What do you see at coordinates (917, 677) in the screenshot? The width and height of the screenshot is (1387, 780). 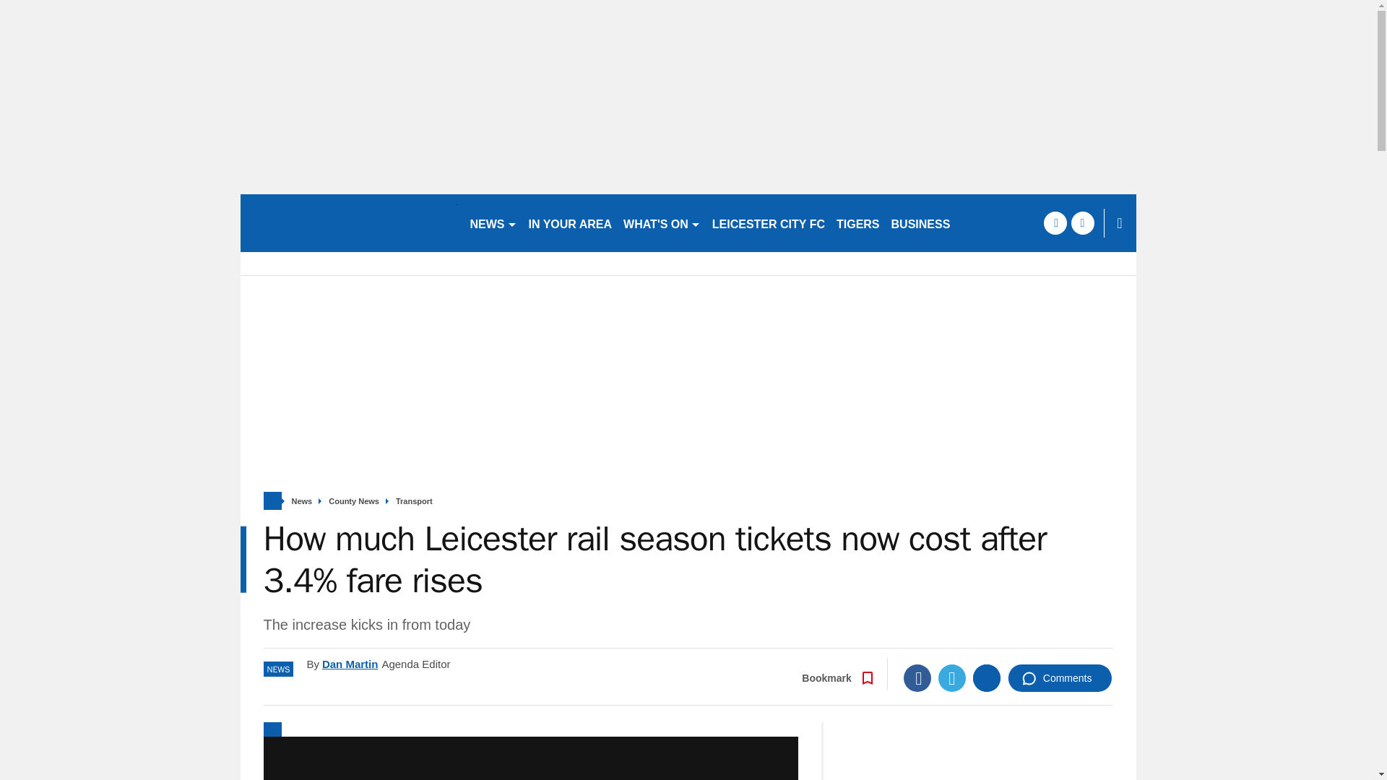 I see `Facebook` at bounding box center [917, 677].